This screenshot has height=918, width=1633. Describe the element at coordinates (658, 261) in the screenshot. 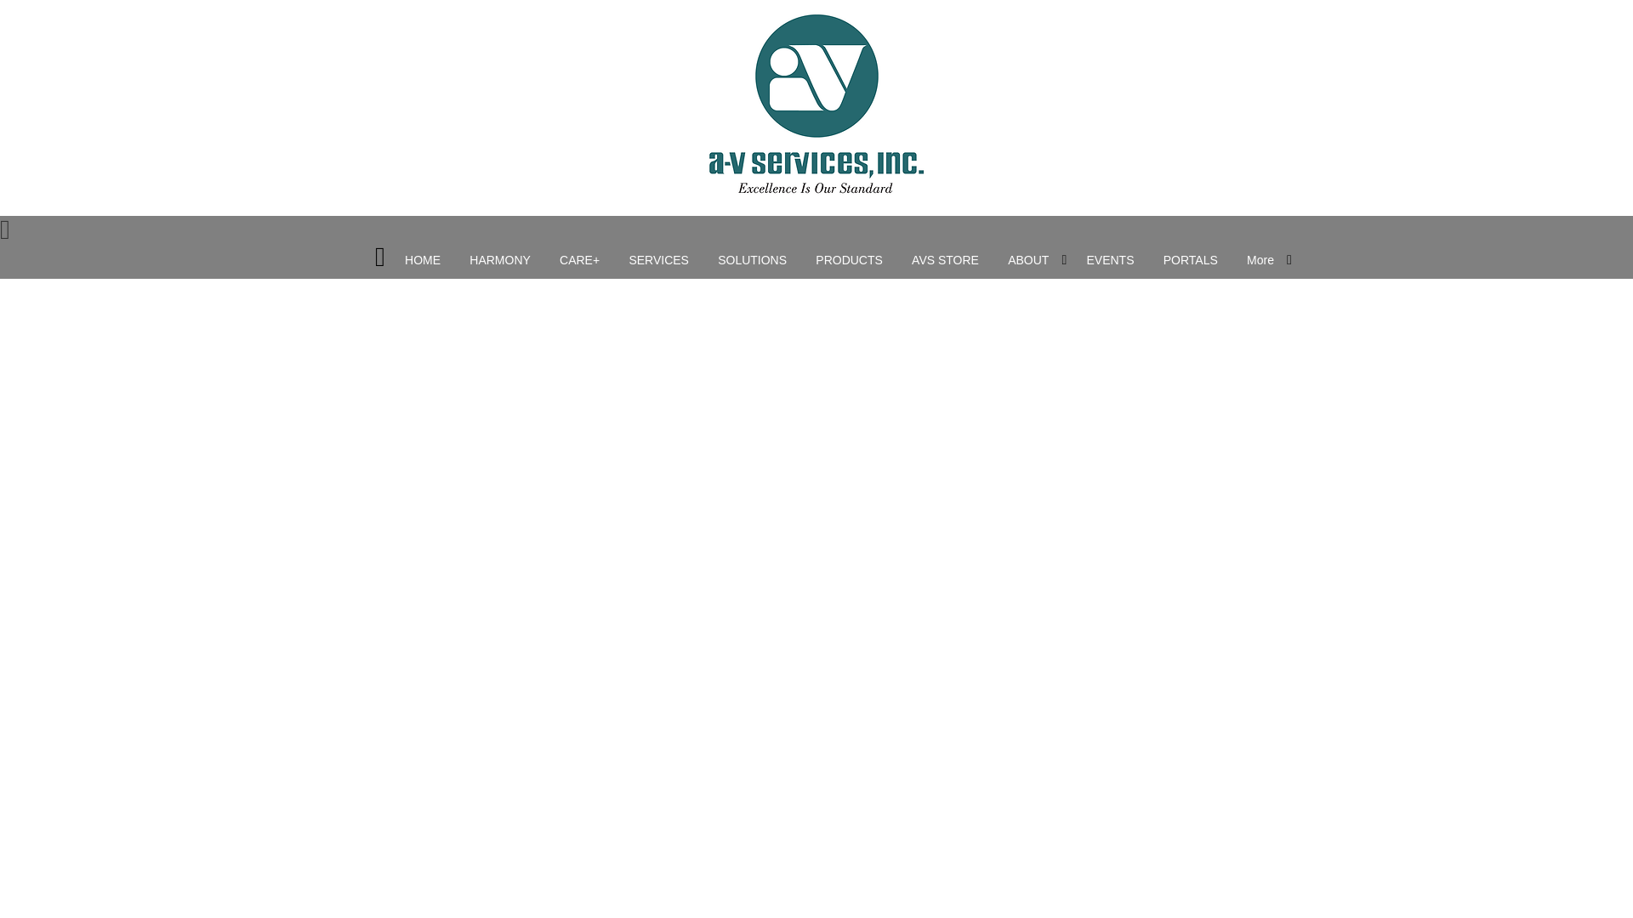

I see `SERVICES` at that location.